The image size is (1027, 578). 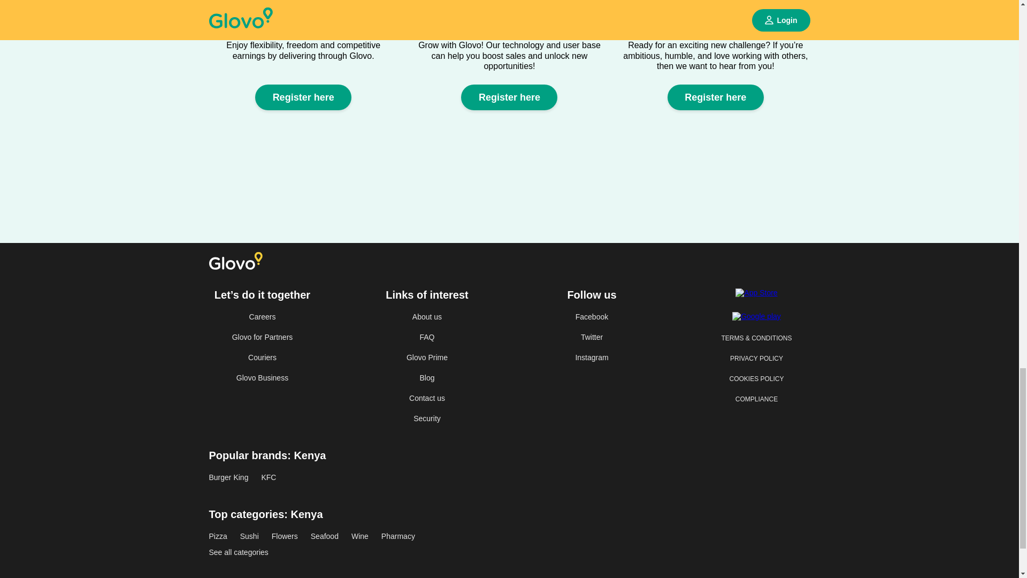 What do you see at coordinates (262, 358) in the screenshot?
I see `Couriers` at bounding box center [262, 358].